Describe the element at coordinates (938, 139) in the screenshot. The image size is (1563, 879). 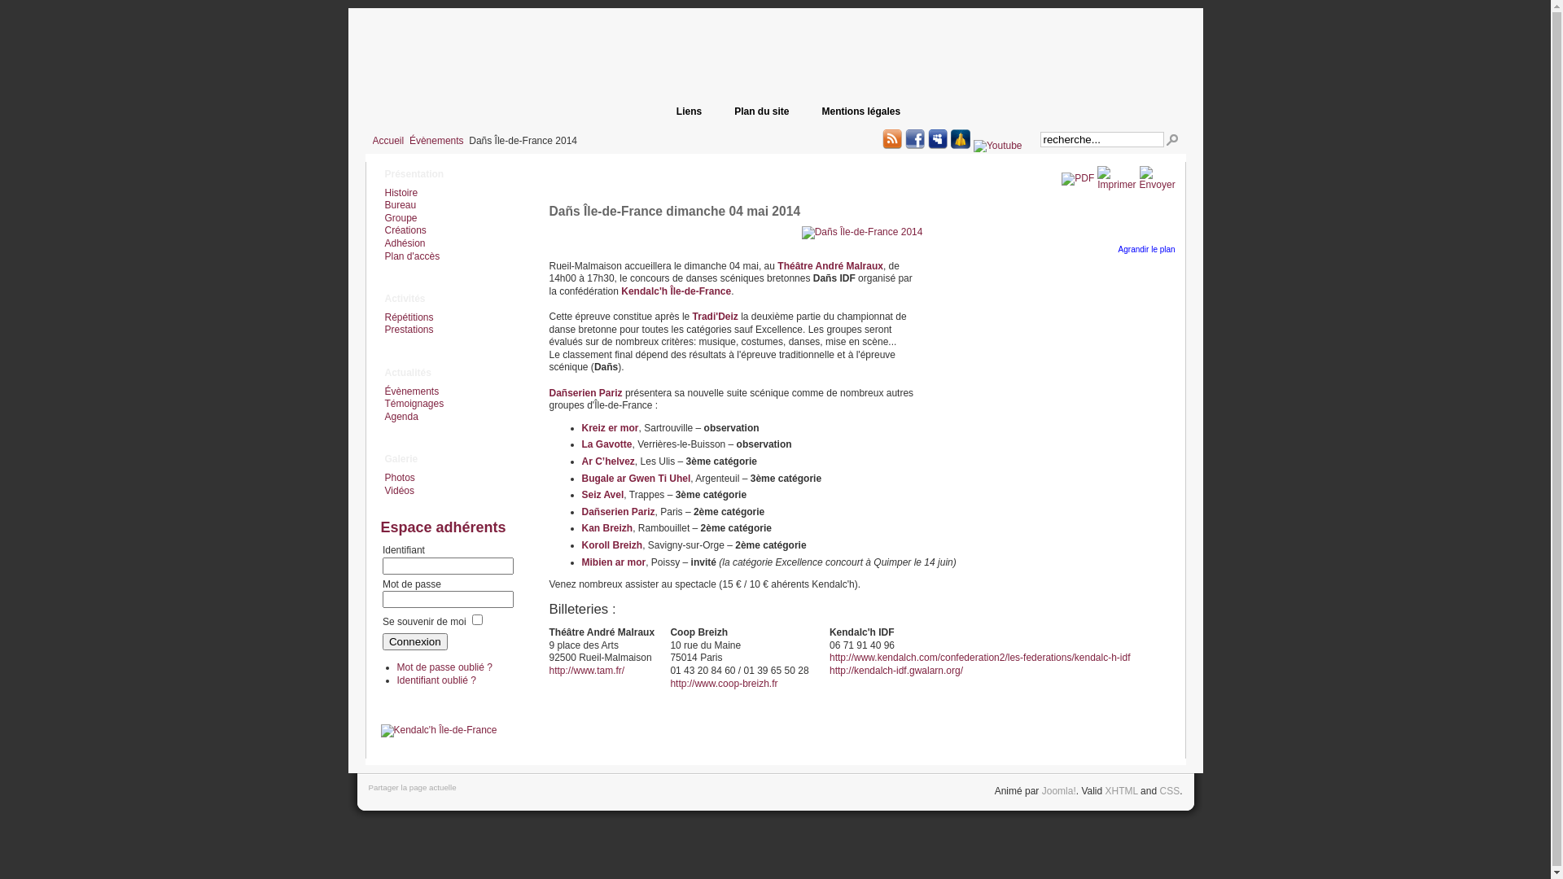
I see `Suivez-nous sur Myspace` at that location.